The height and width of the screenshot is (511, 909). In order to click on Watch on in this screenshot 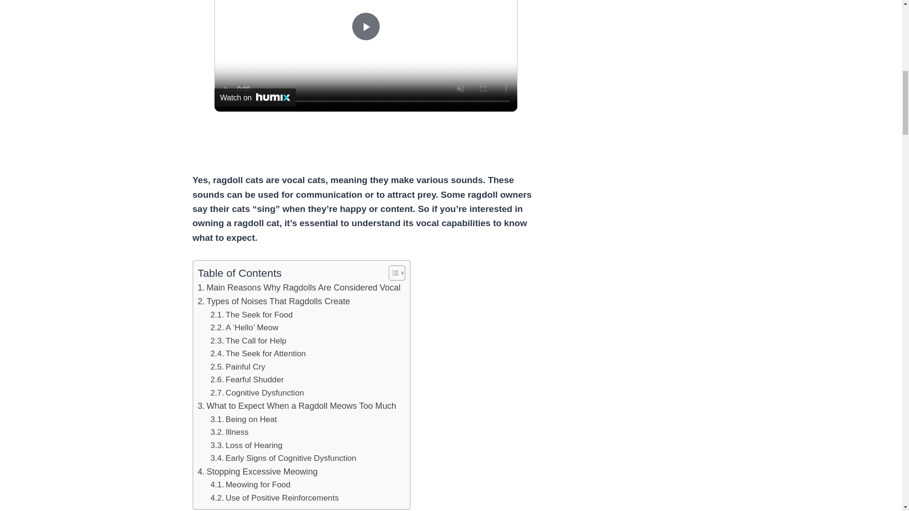, I will do `click(255, 97)`.